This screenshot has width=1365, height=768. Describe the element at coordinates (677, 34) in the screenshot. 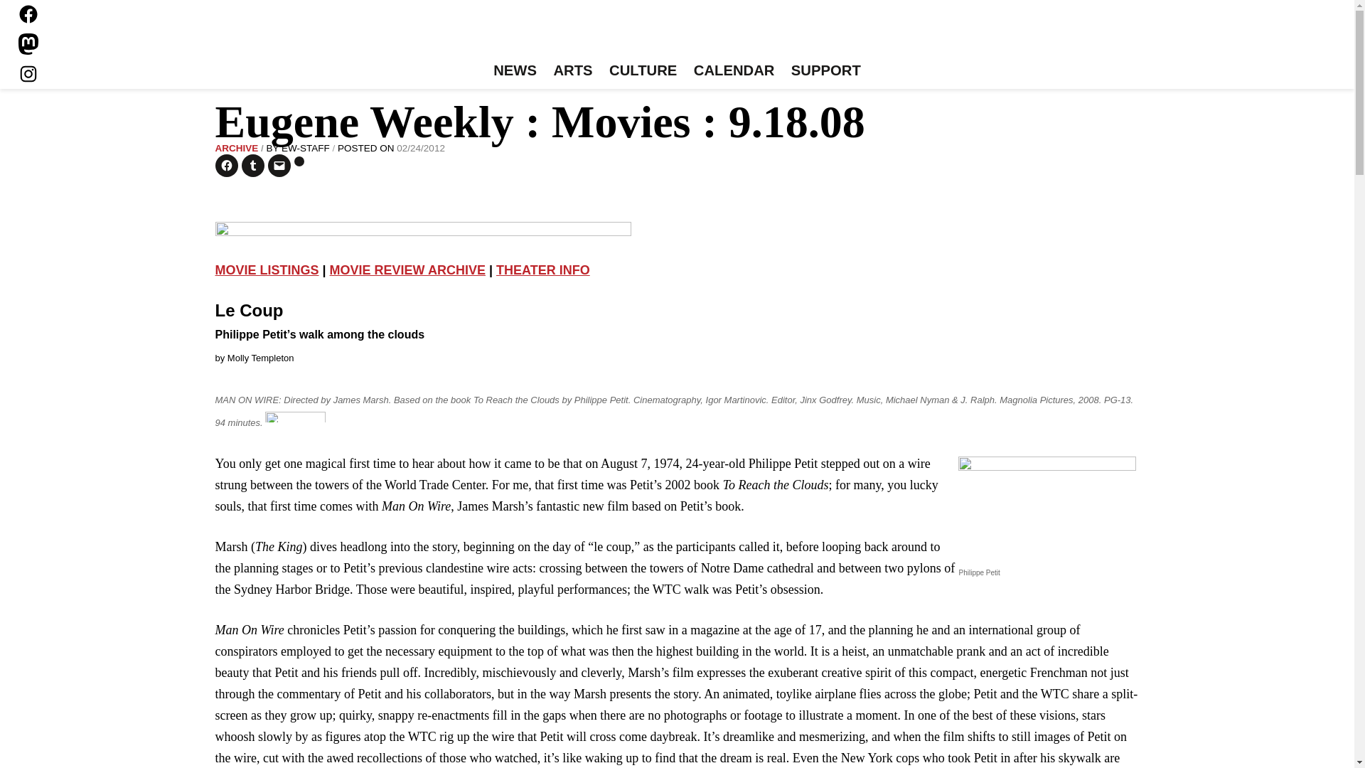

I see `Eugene Weekly` at that location.